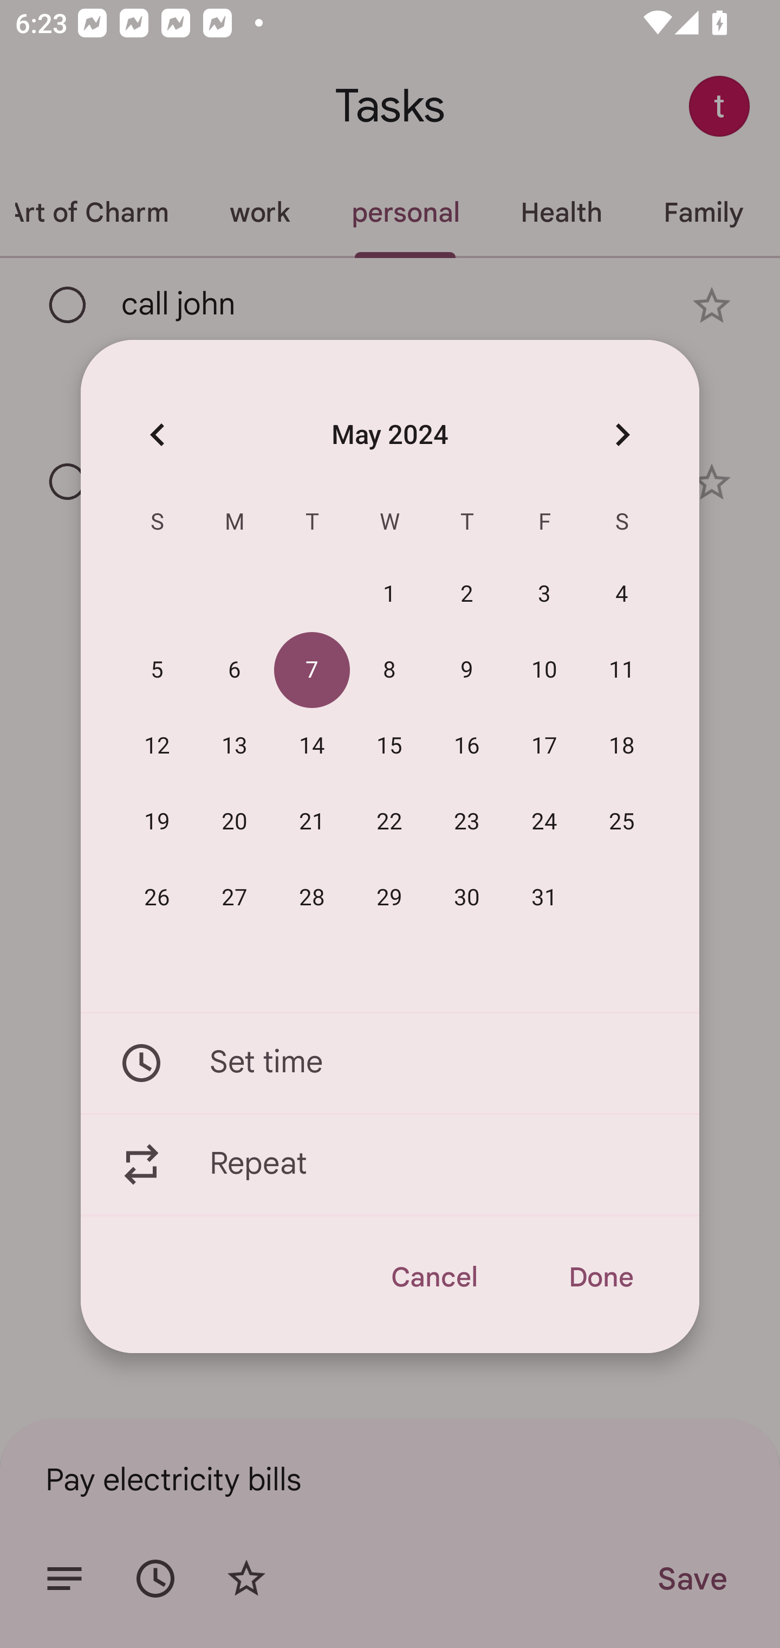 This screenshot has height=1648, width=780. I want to click on 19 19 May 2024, so click(157, 822).